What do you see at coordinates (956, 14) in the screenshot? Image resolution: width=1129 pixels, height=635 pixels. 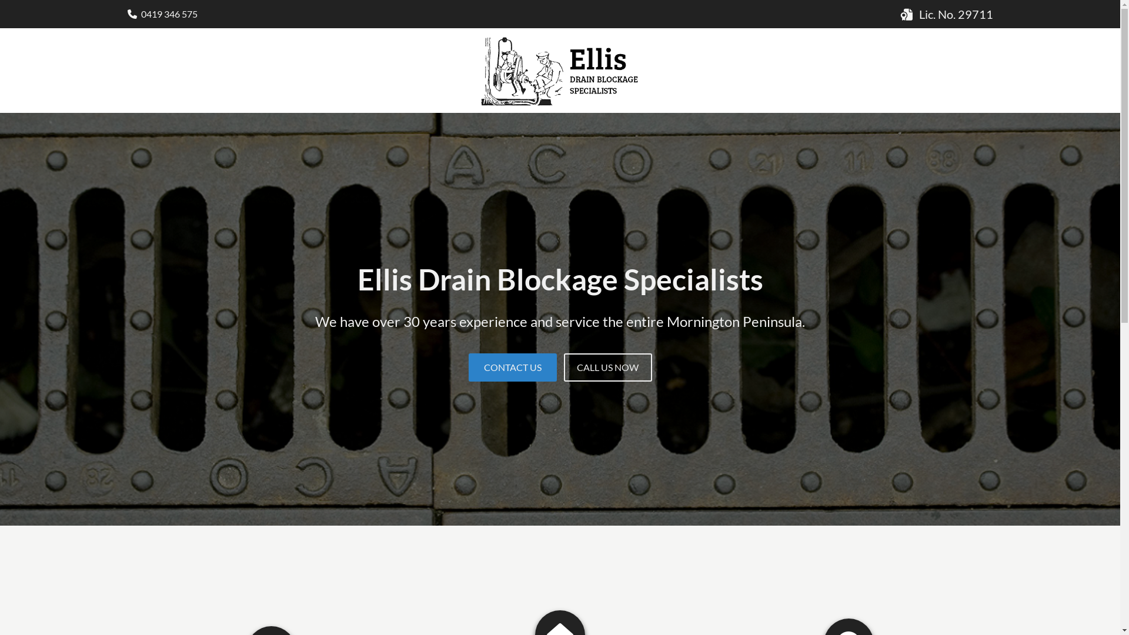 I see `Lic. No. 29711` at bounding box center [956, 14].